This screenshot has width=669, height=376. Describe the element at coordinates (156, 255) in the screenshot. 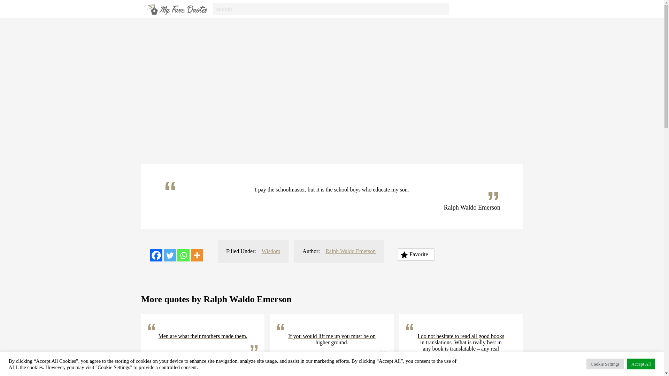

I see `Facebook` at that location.